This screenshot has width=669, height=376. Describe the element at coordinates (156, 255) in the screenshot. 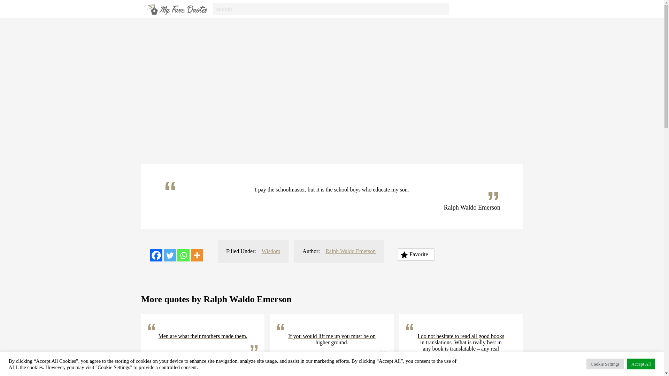

I see `Facebook` at that location.